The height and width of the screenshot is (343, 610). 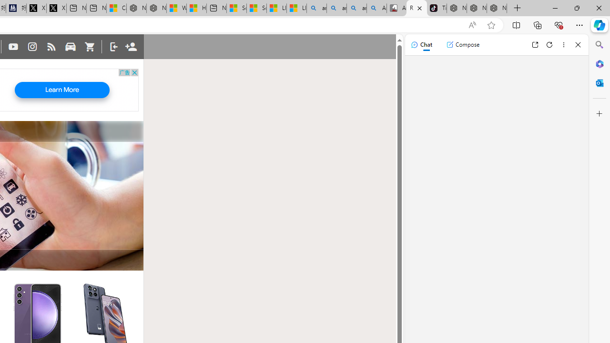 I want to click on Microsoft 365, so click(x=600, y=63).